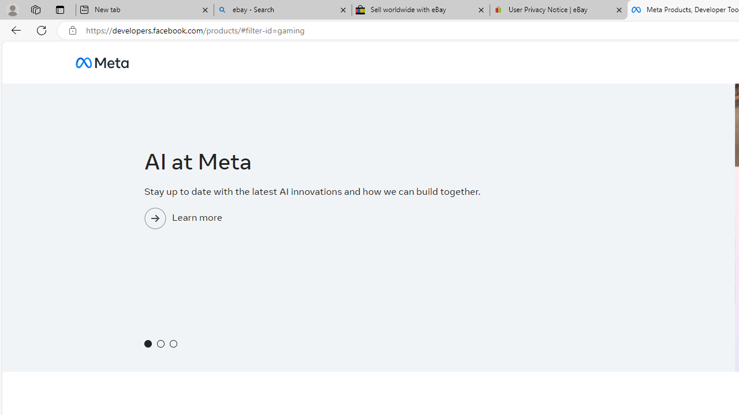  What do you see at coordinates (161, 344) in the screenshot?
I see `Show slide 2` at bounding box center [161, 344].